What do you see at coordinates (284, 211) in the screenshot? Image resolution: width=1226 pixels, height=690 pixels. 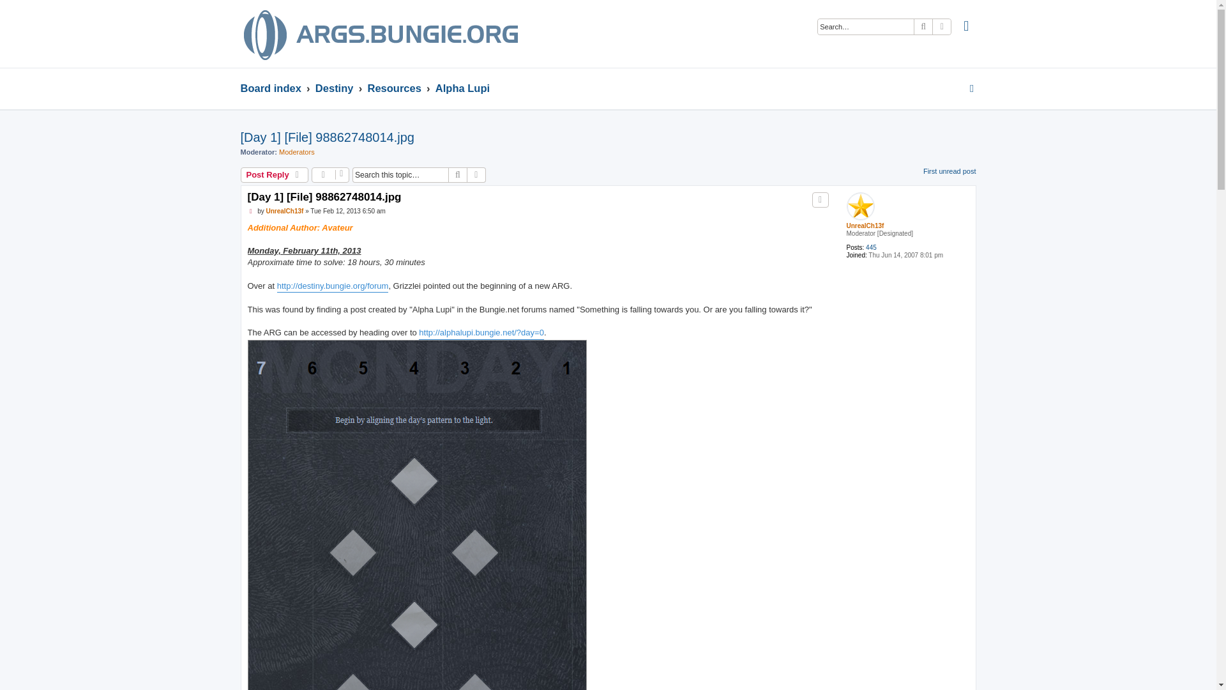 I see `UnrealCh13f` at bounding box center [284, 211].